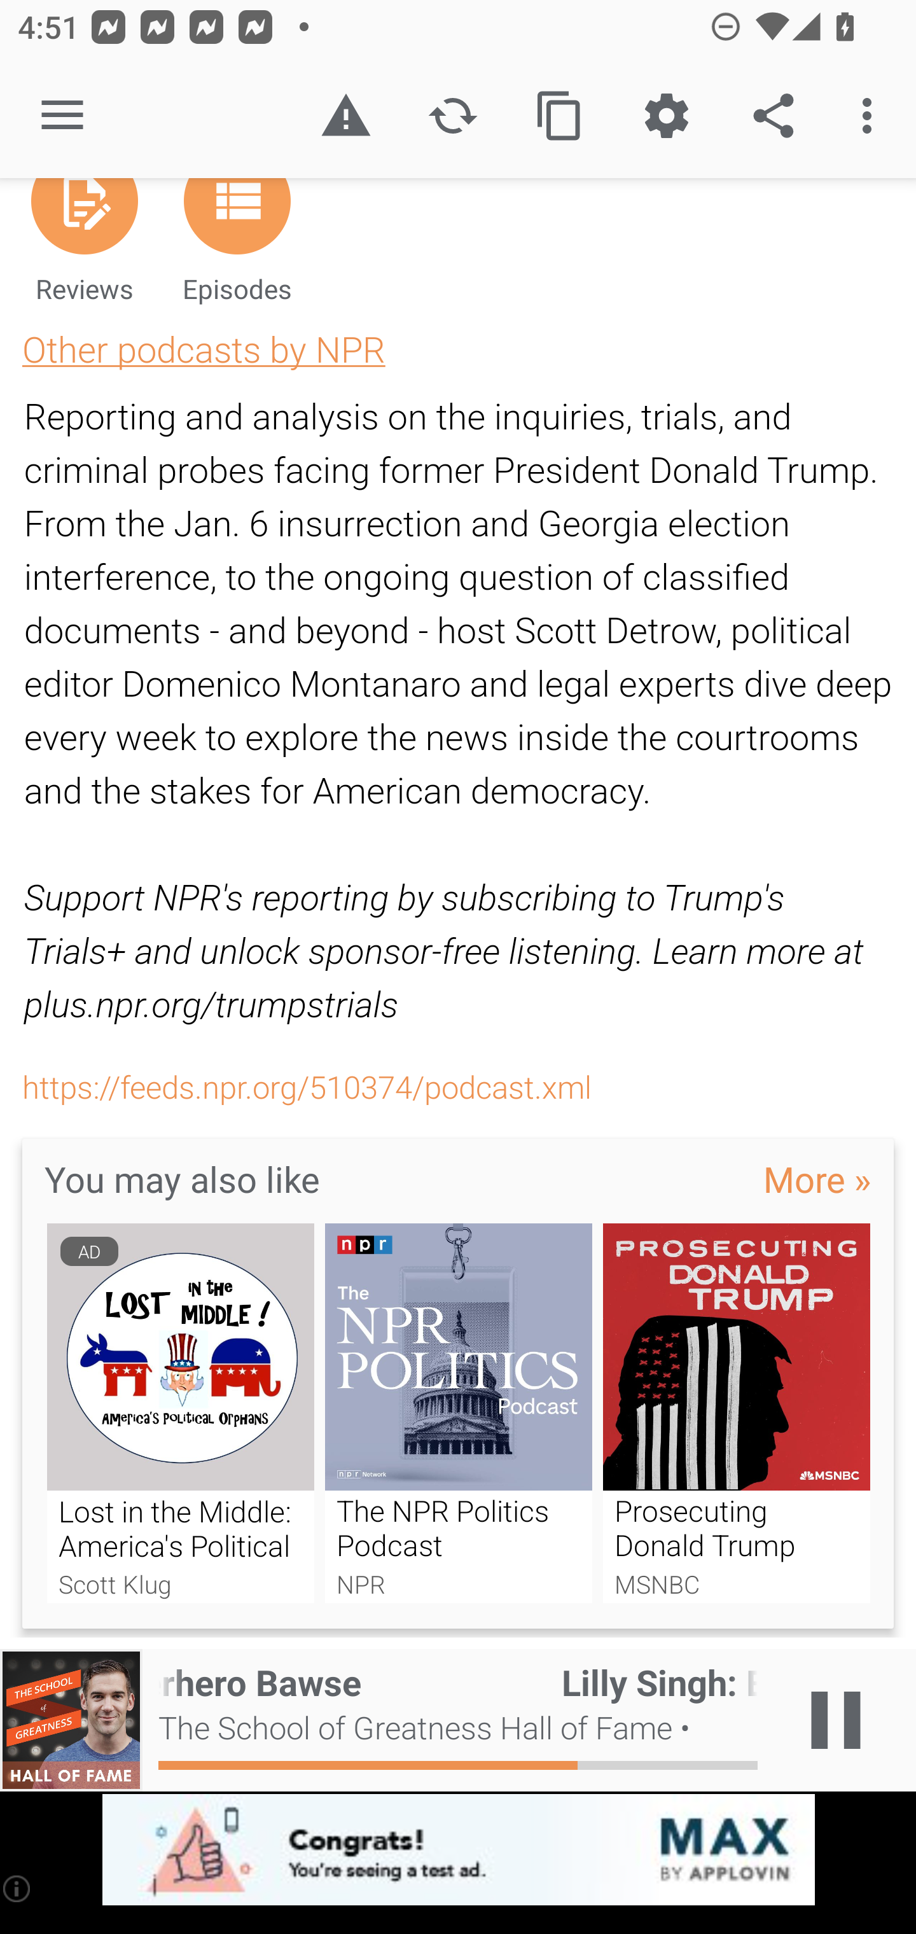 The height and width of the screenshot is (1934, 916). I want to click on More options, so click(871, 116).